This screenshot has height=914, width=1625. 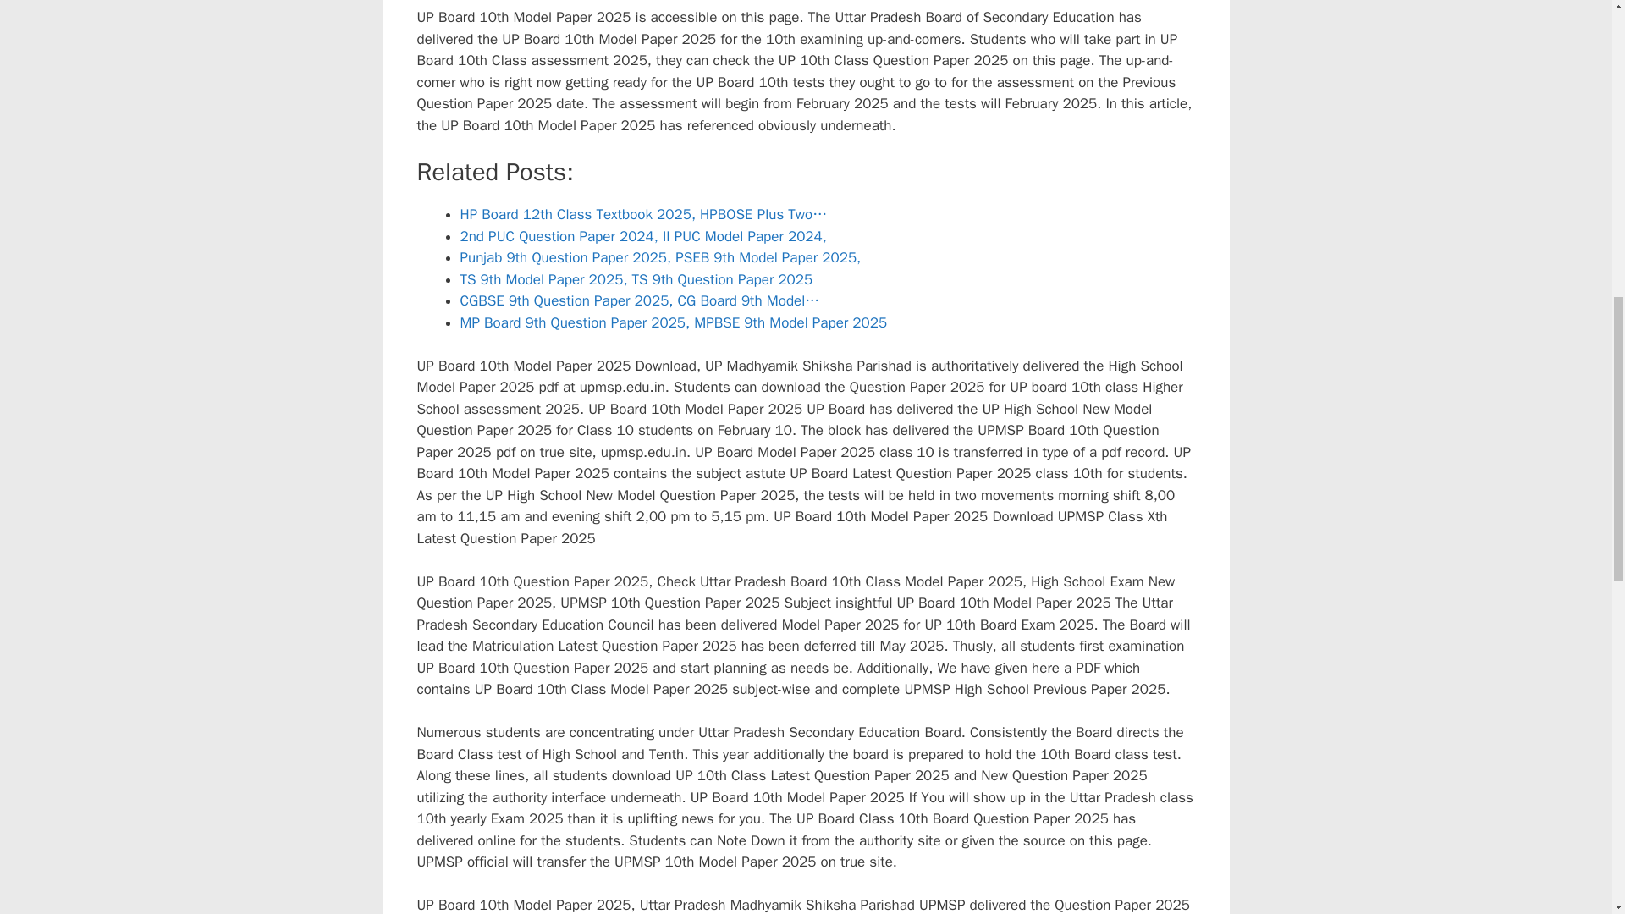 What do you see at coordinates (674, 323) in the screenshot?
I see `MP Board 9th Question Paper 2025, MPBSE 9th Model Paper 2025` at bounding box center [674, 323].